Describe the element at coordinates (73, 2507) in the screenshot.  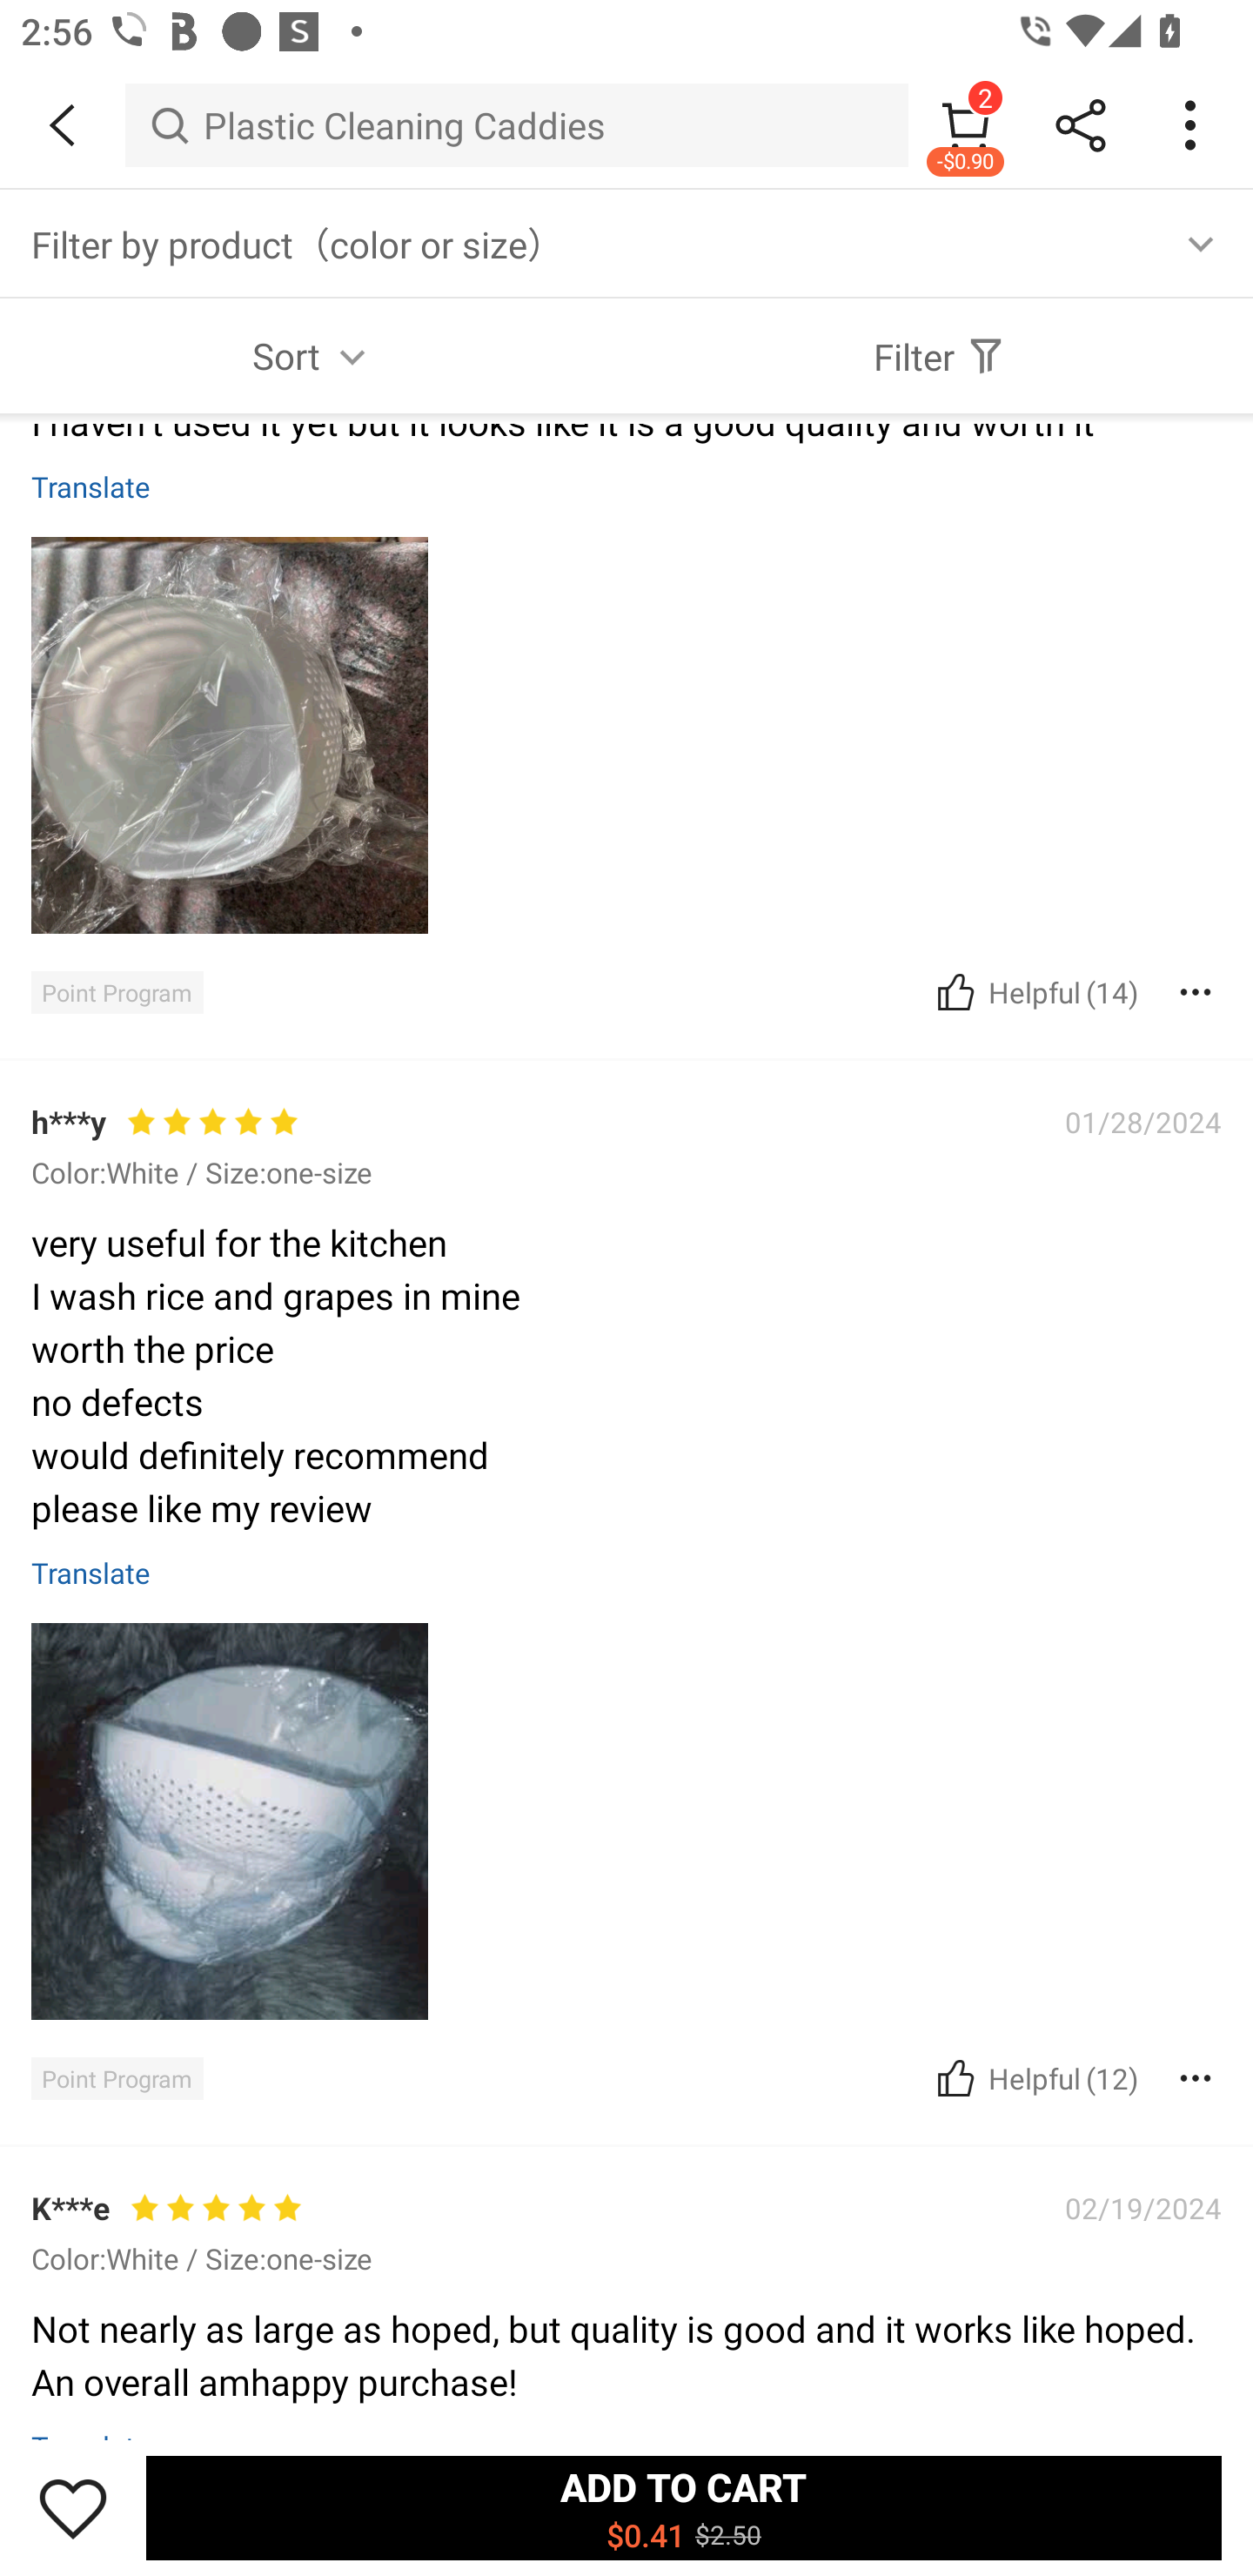
I see `Save` at that location.